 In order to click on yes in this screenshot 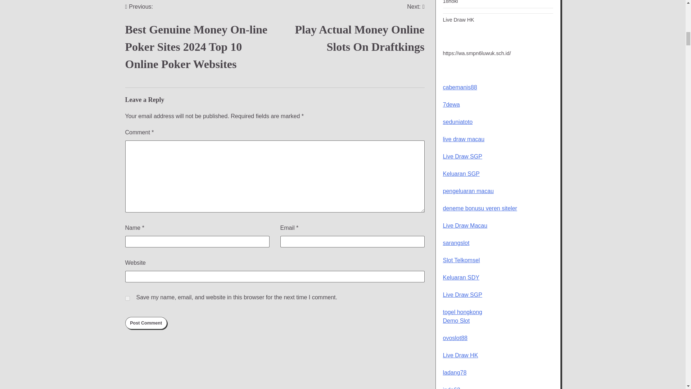, I will do `click(127, 298)`.